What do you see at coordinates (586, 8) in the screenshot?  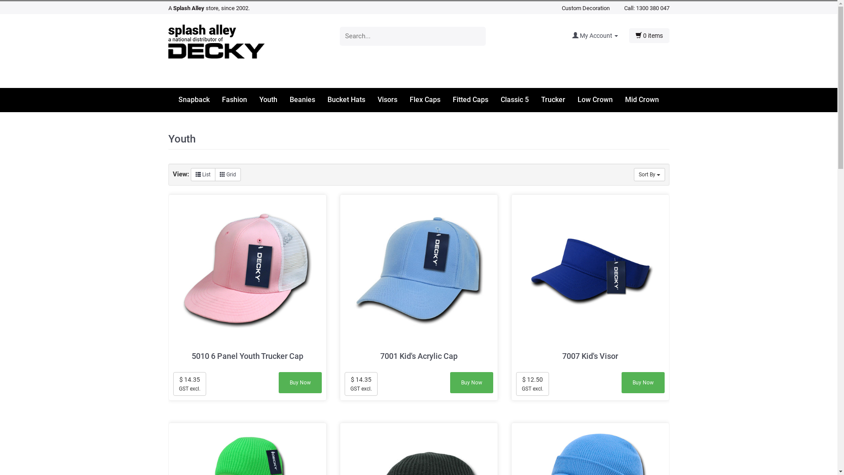 I see `Custom Decoration` at bounding box center [586, 8].